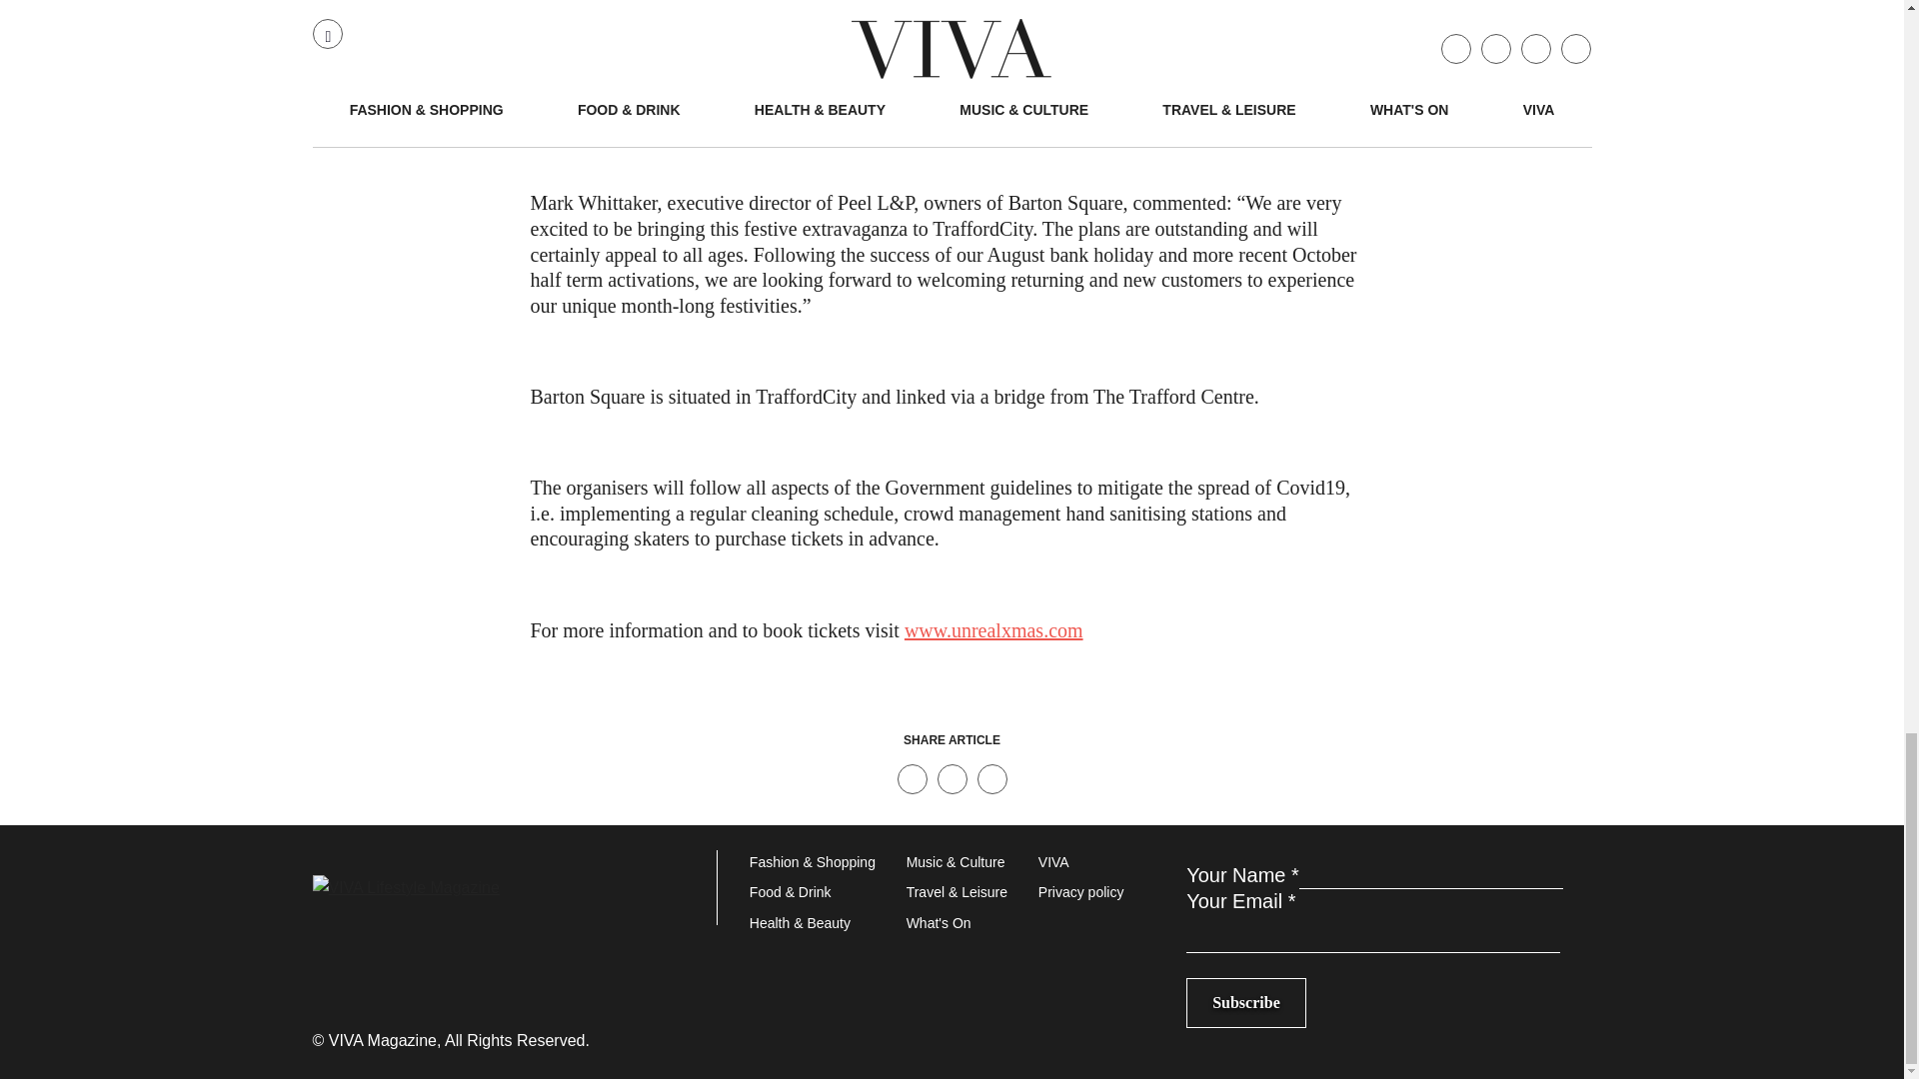 The image size is (1919, 1079). I want to click on What's On, so click(971, 923).